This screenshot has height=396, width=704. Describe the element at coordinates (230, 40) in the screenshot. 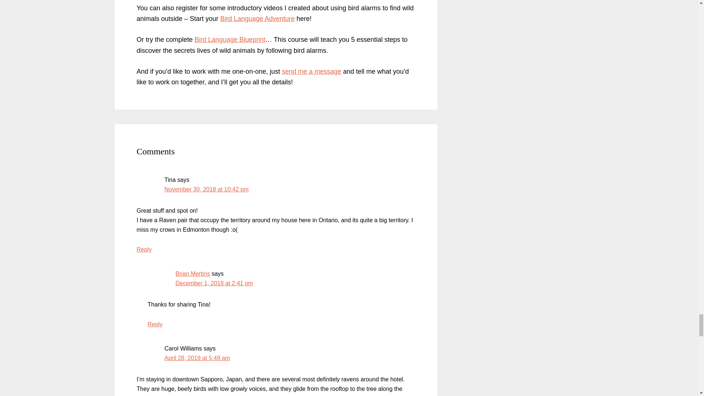

I see `Bird Language Blueprint` at that location.